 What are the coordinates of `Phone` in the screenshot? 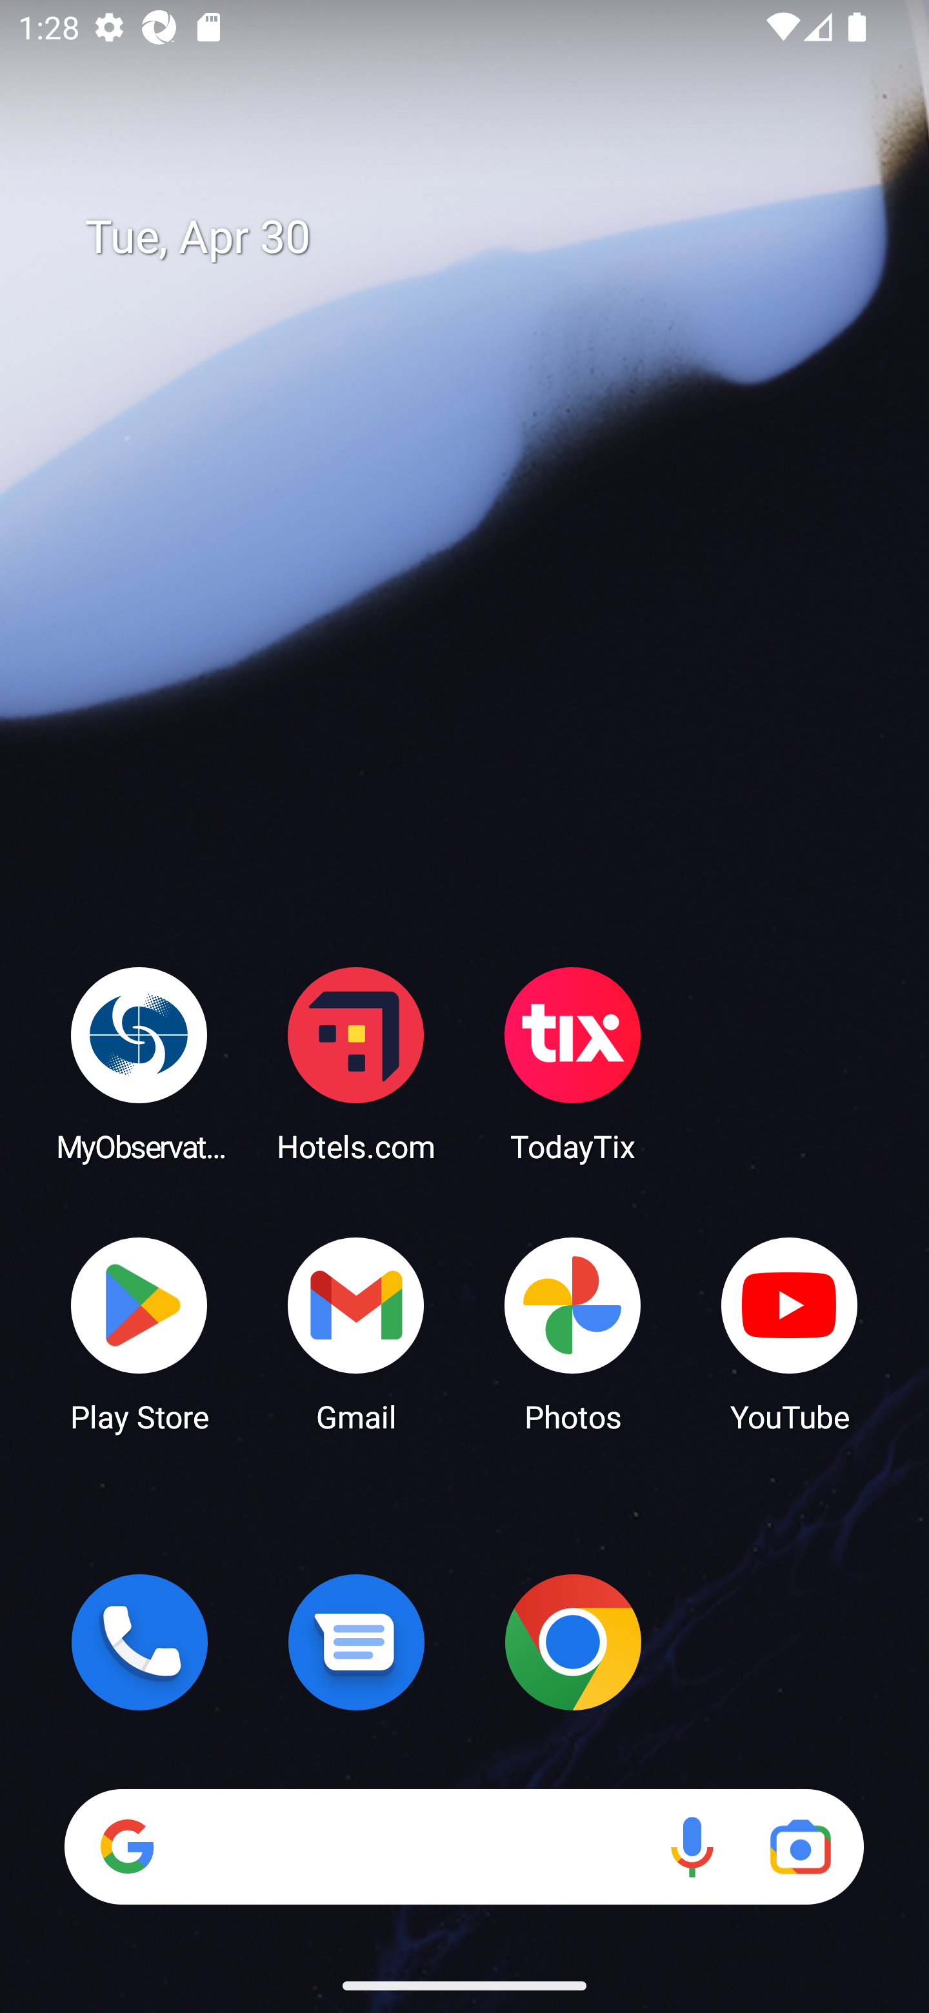 It's located at (139, 1642).